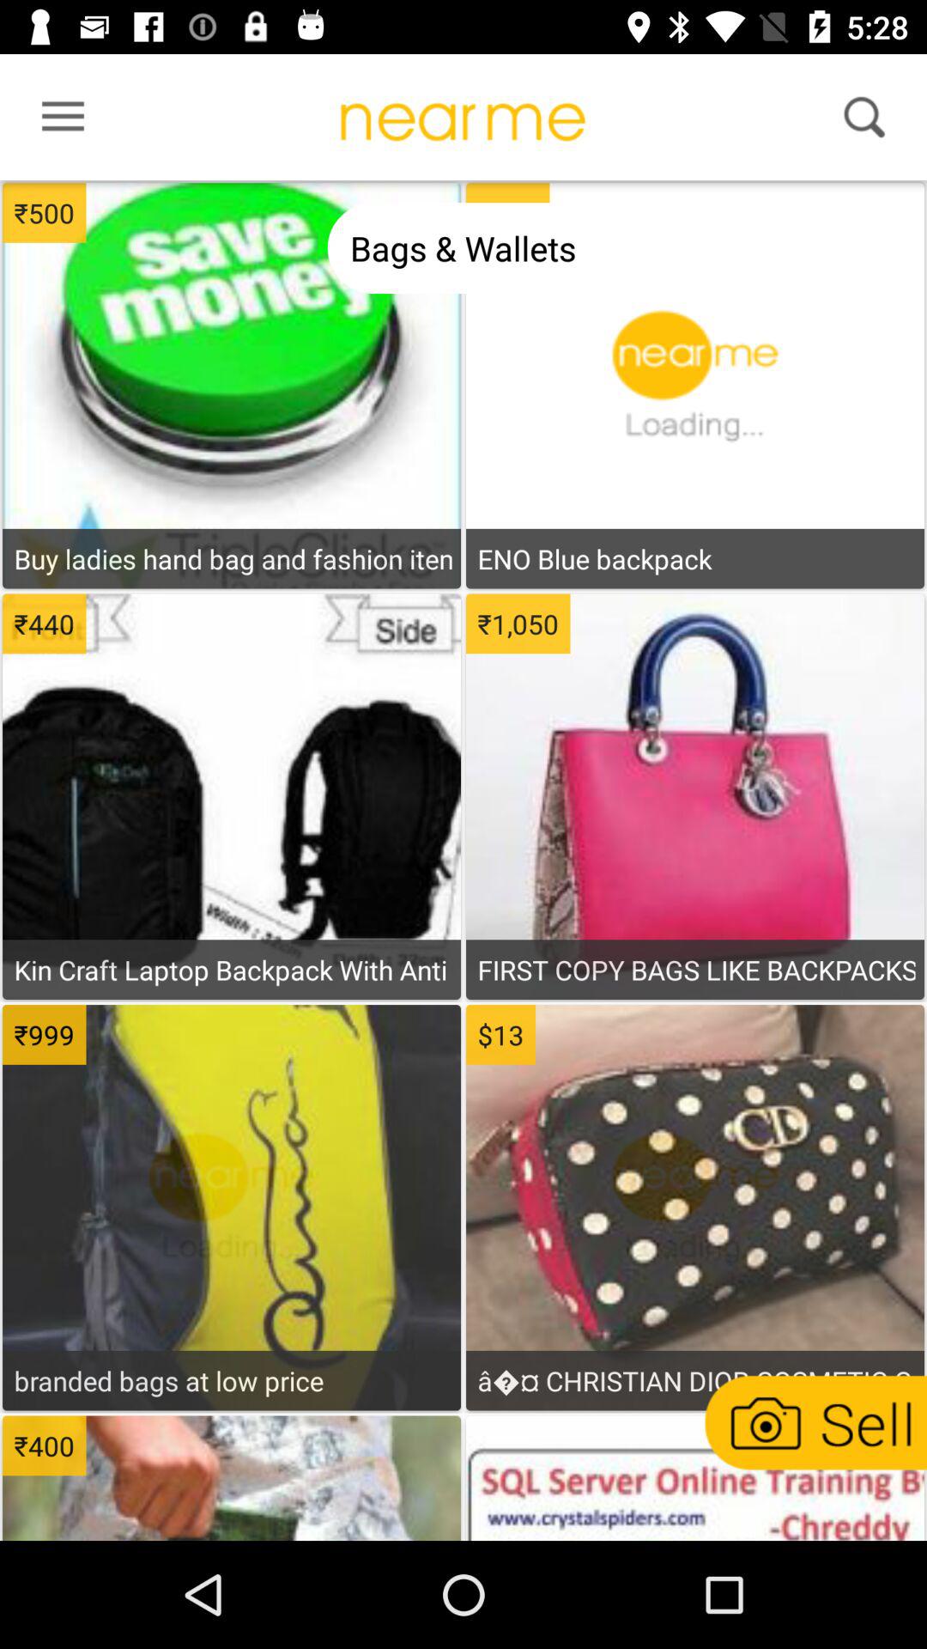 This screenshot has height=1649, width=927. I want to click on flyout, so click(58, 121).